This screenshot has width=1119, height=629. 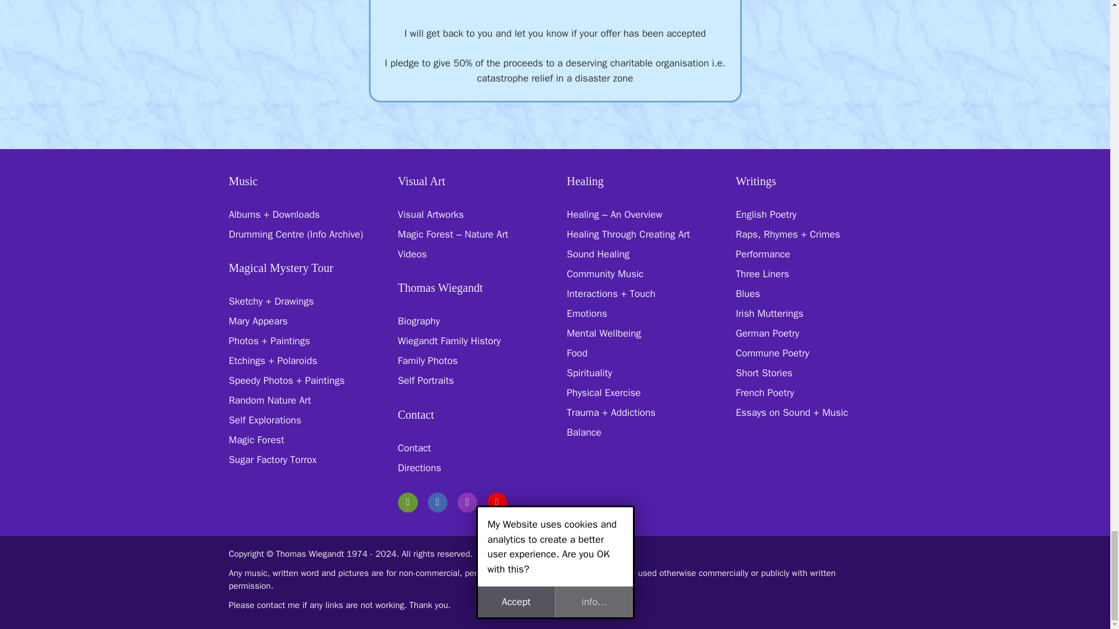 What do you see at coordinates (497, 502) in the screenshot?
I see `Follow us on YouTube` at bounding box center [497, 502].